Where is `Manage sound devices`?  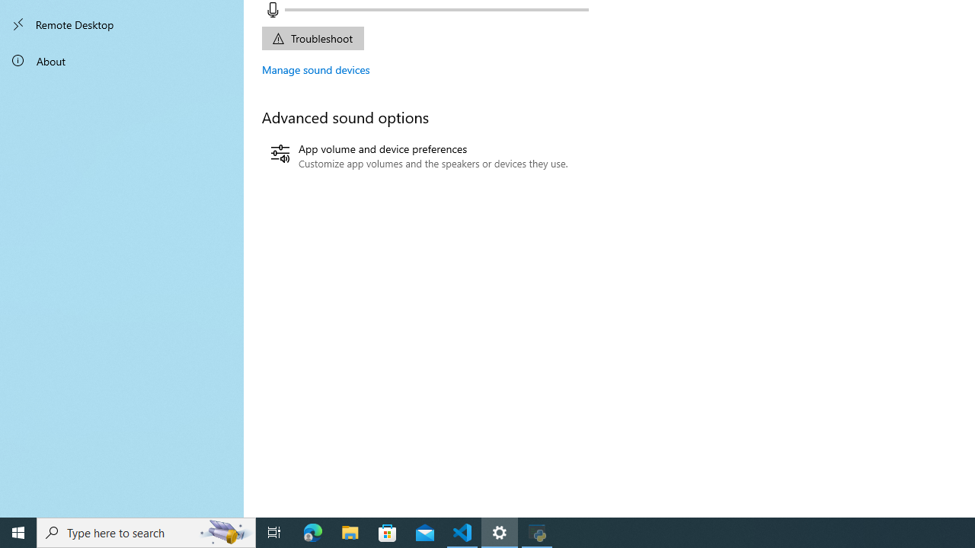 Manage sound devices is located at coordinates (316, 69).